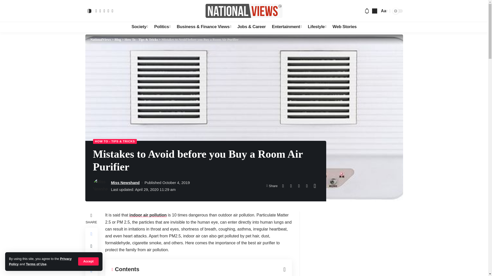  What do you see at coordinates (88, 261) in the screenshot?
I see `Accept` at bounding box center [88, 261].